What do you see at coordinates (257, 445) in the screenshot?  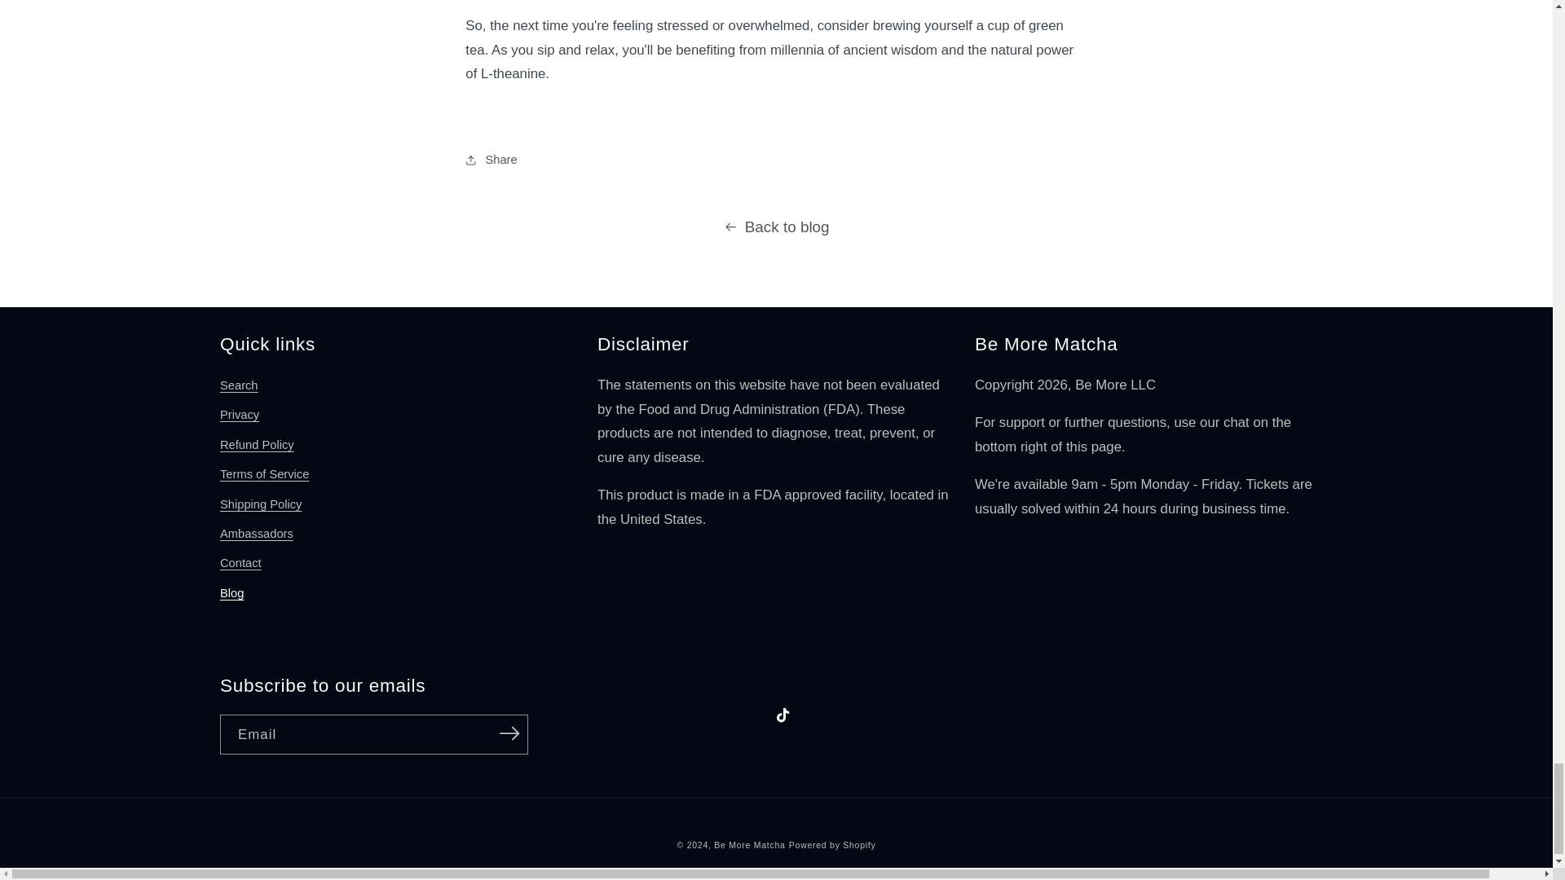 I see `Refund Policy` at bounding box center [257, 445].